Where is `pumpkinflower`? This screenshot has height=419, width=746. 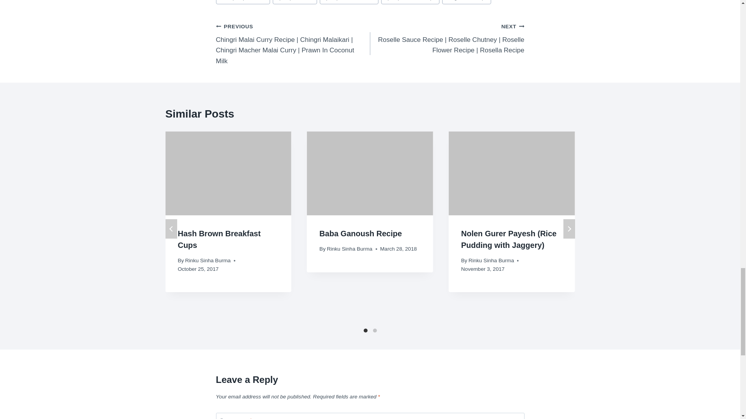
pumpkinflower is located at coordinates (295, 2).